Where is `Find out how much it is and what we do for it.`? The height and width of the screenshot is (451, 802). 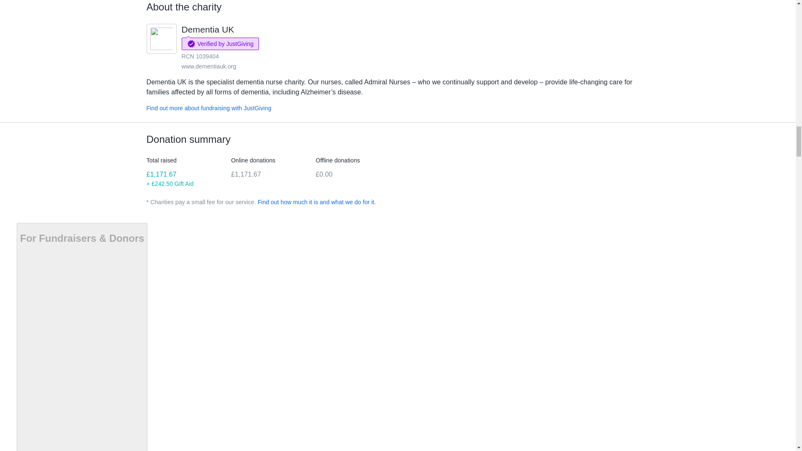
Find out how much it is and what we do for it. is located at coordinates (317, 202).